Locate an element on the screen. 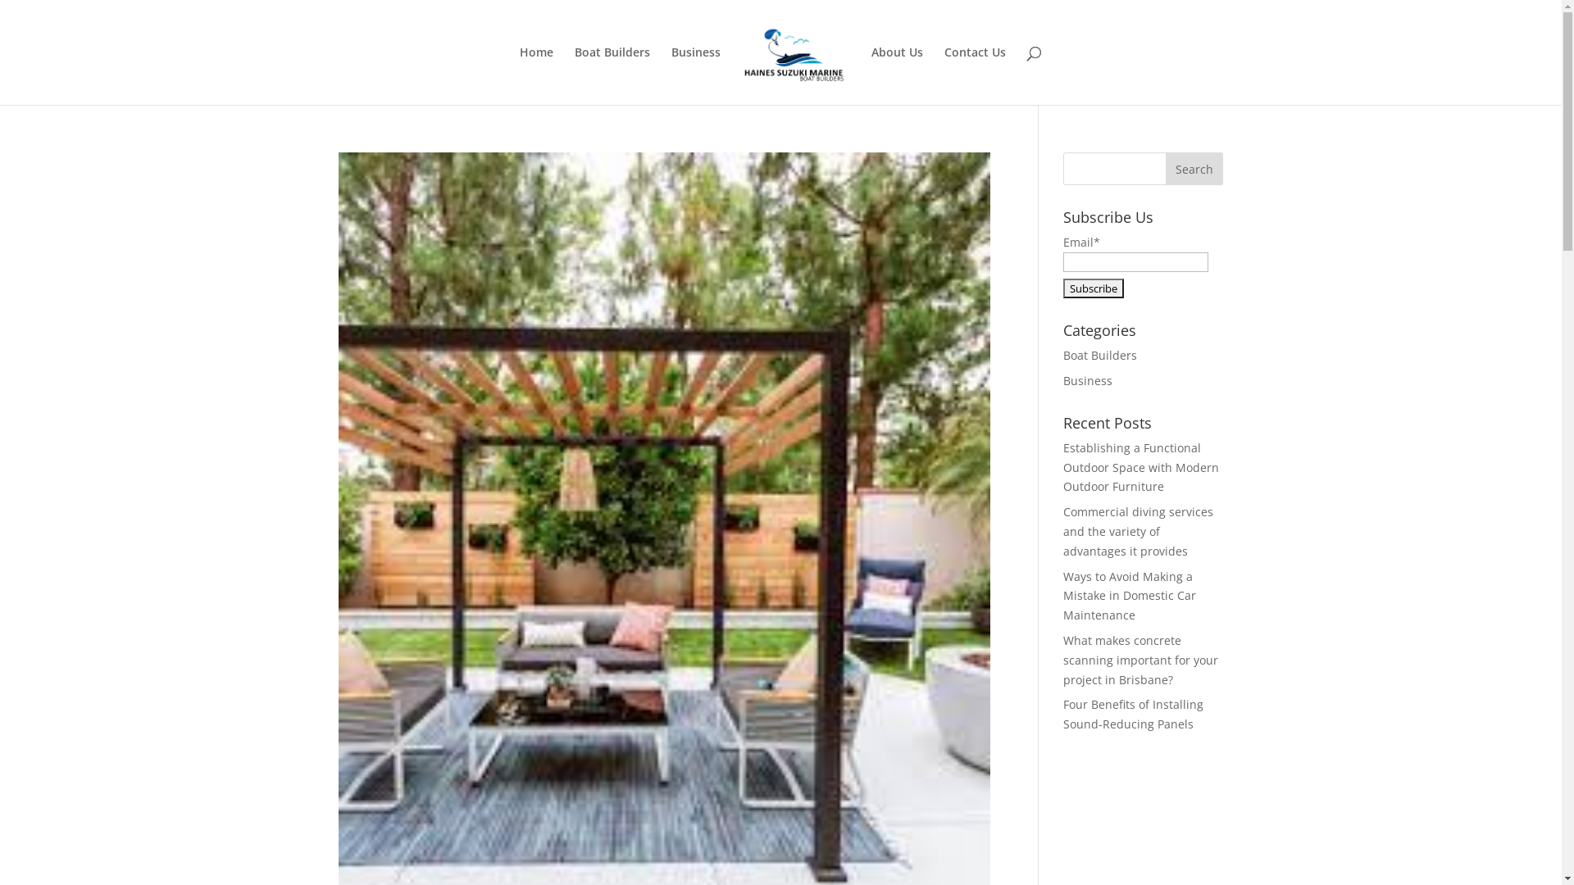 The height and width of the screenshot is (885, 1574). Boat Builders is located at coordinates (1100, 356).